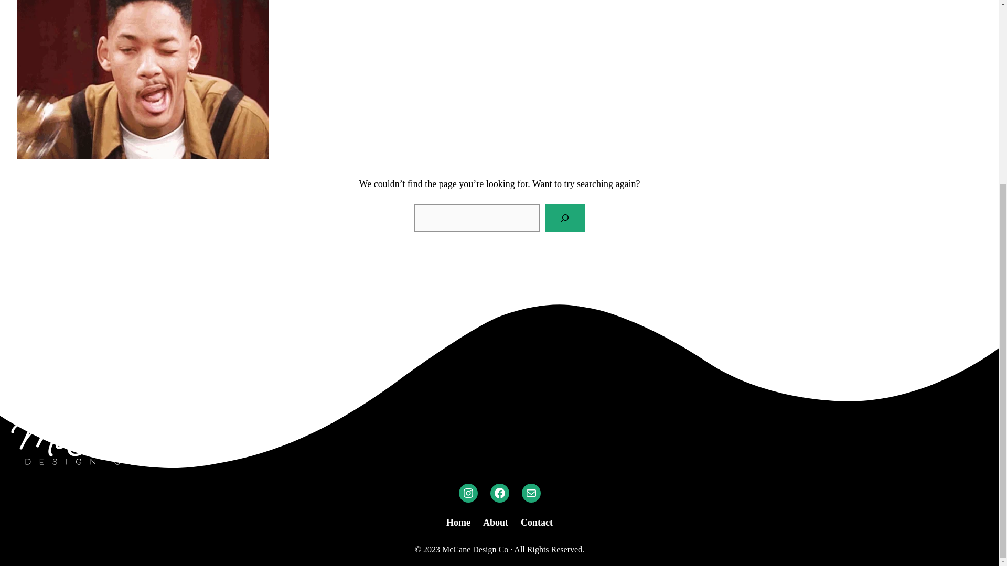 The width and height of the screenshot is (1007, 566). I want to click on About, so click(496, 522).